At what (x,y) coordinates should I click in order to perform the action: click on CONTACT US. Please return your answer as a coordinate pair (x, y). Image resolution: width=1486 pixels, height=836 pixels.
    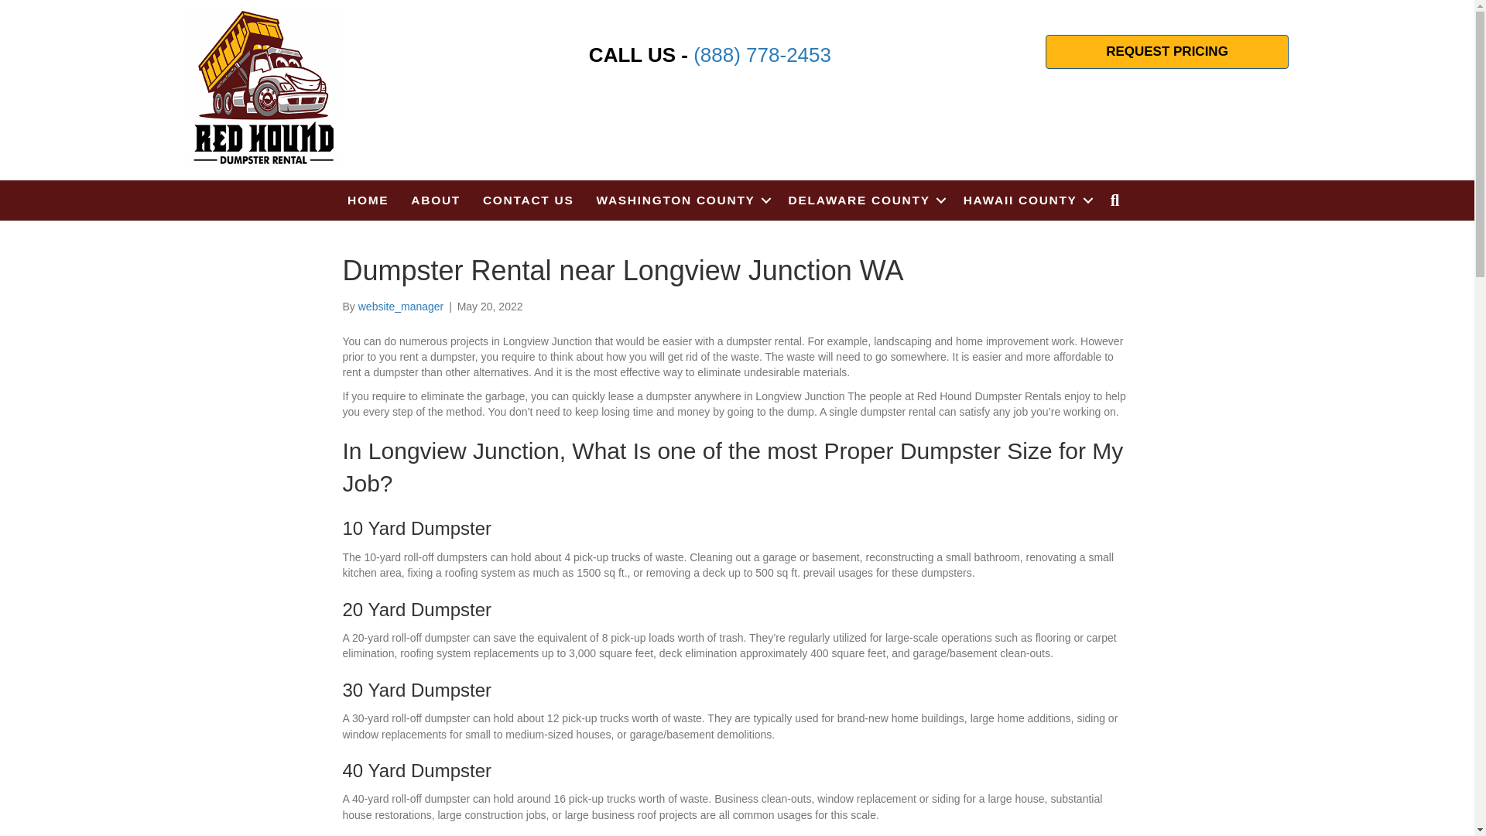
    Looking at the image, I should click on (528, 200).